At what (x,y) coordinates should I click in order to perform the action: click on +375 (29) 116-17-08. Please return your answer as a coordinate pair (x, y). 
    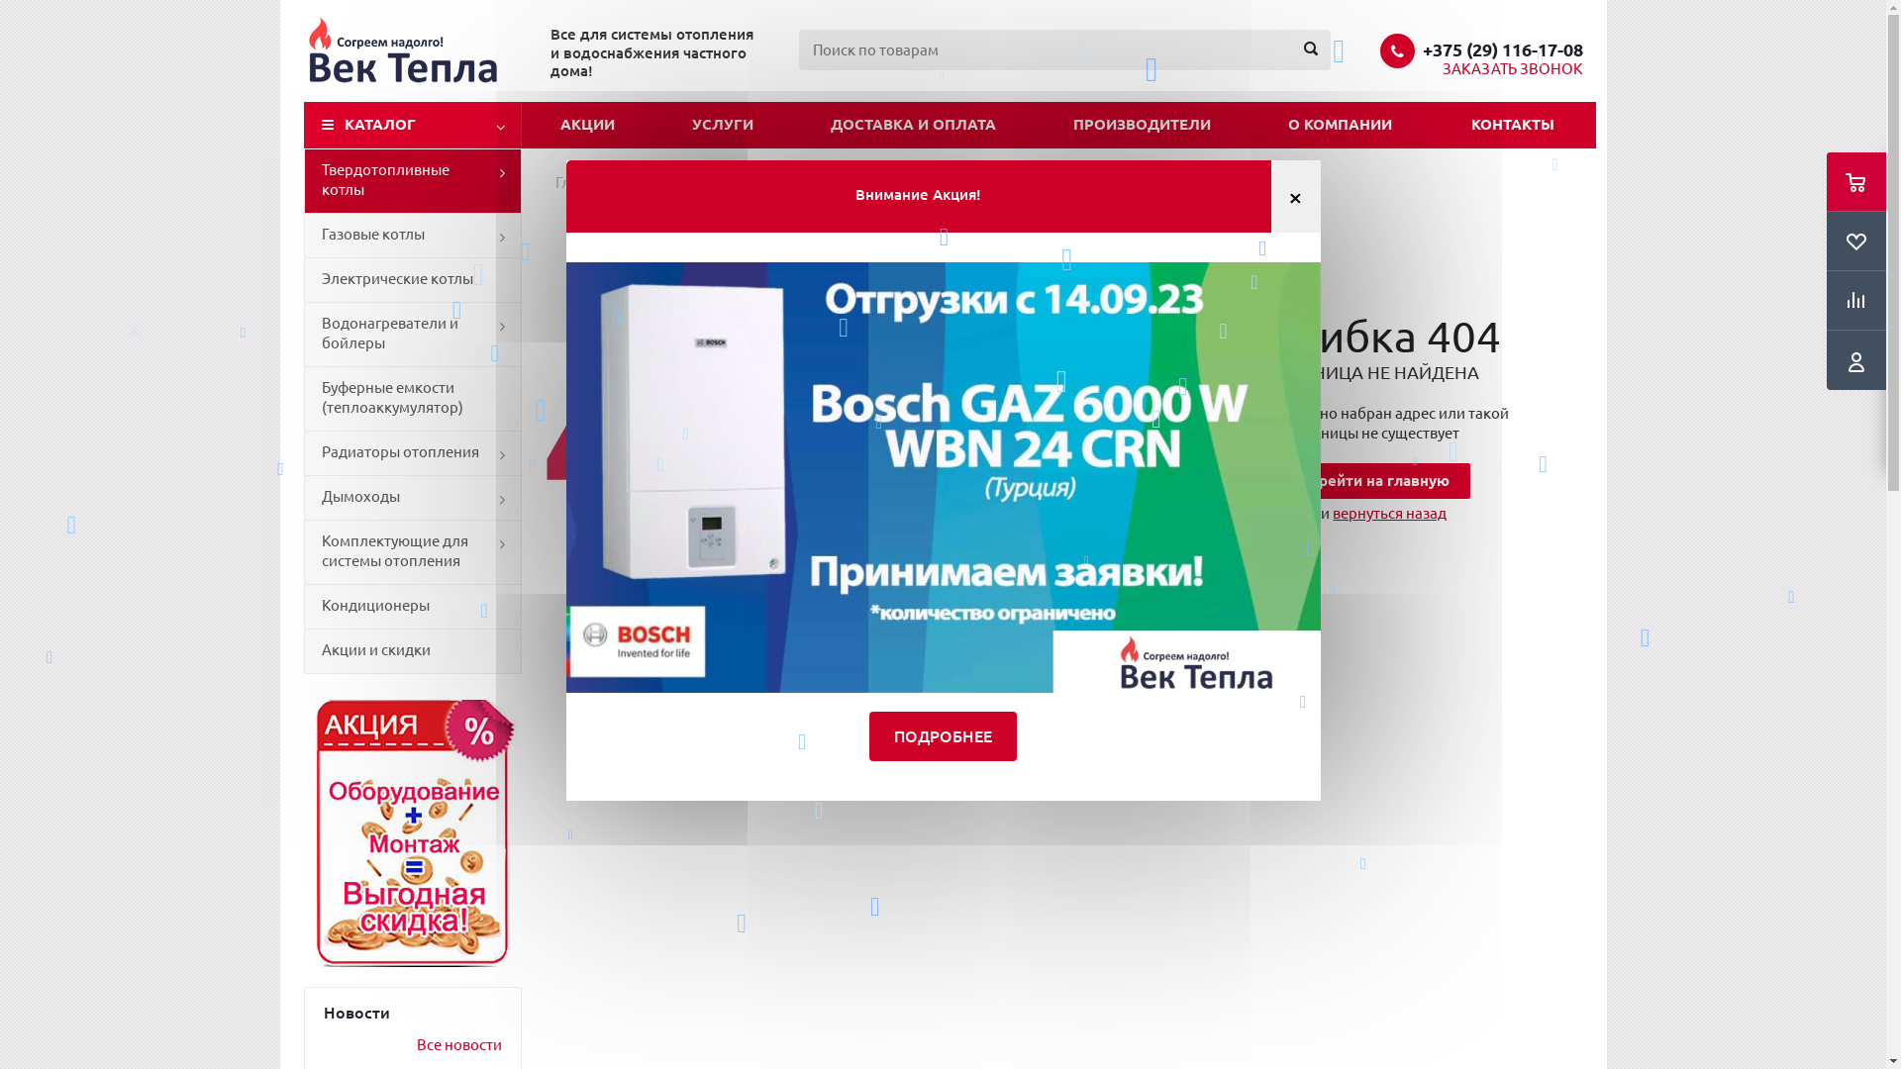
    Looking at the image, I should click on (1502, 49).